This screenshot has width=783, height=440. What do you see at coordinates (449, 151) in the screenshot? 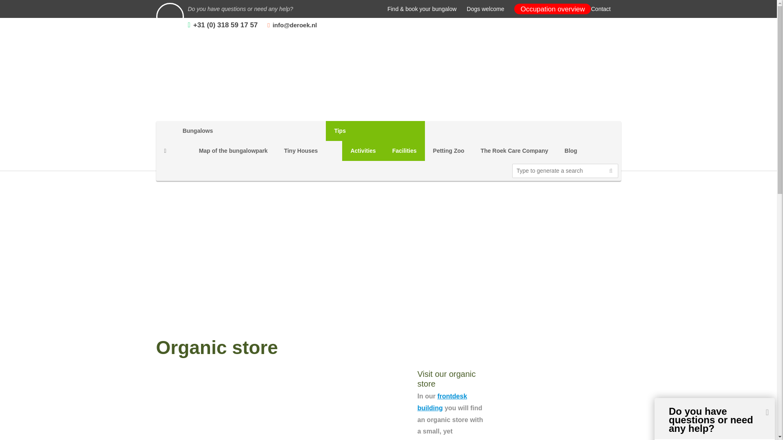
I see `Petting Zoo` at bounding box center [449, 151].